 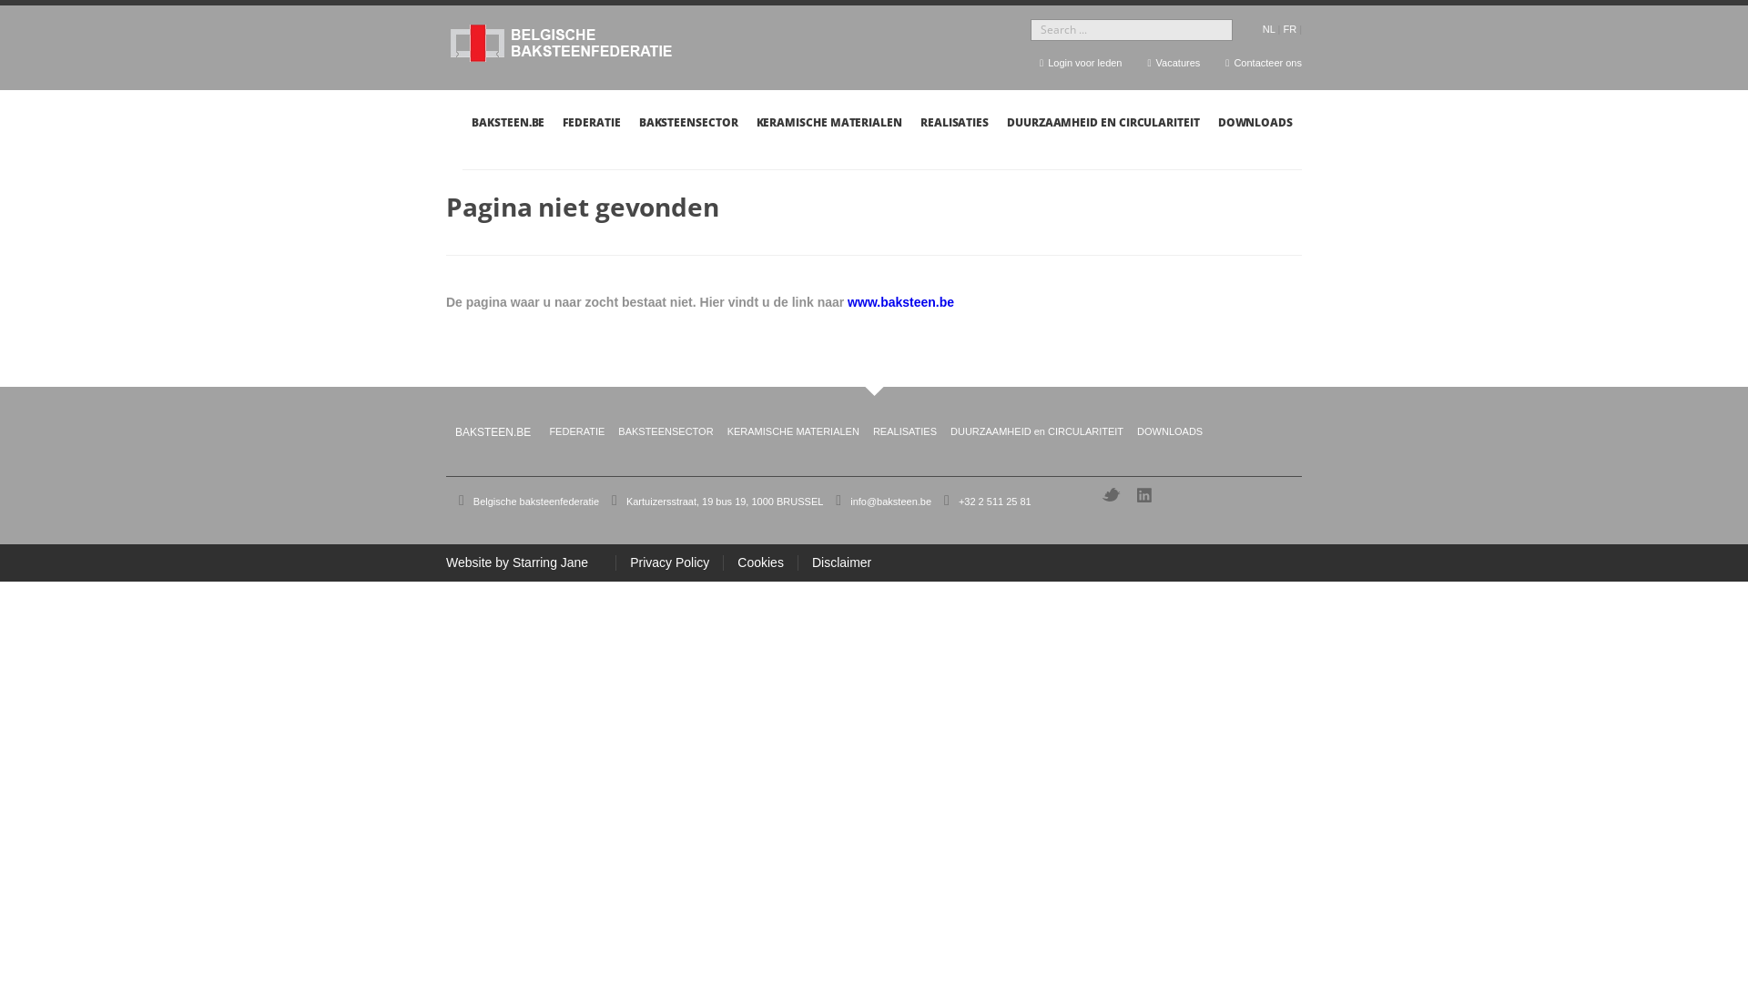 I want to click on Contacteer ons, so click(x=1262, y=63).